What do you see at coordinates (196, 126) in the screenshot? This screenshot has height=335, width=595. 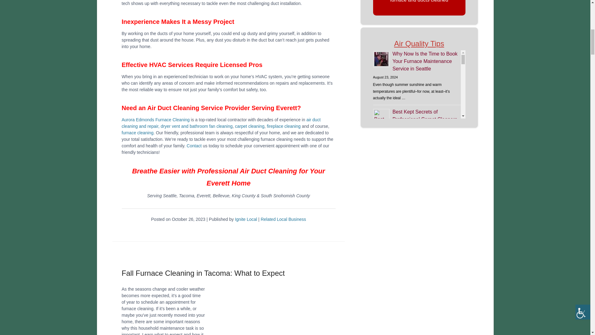 I see `dryer vent and bathroom fan cleaning` at bounding box center [196, 126].